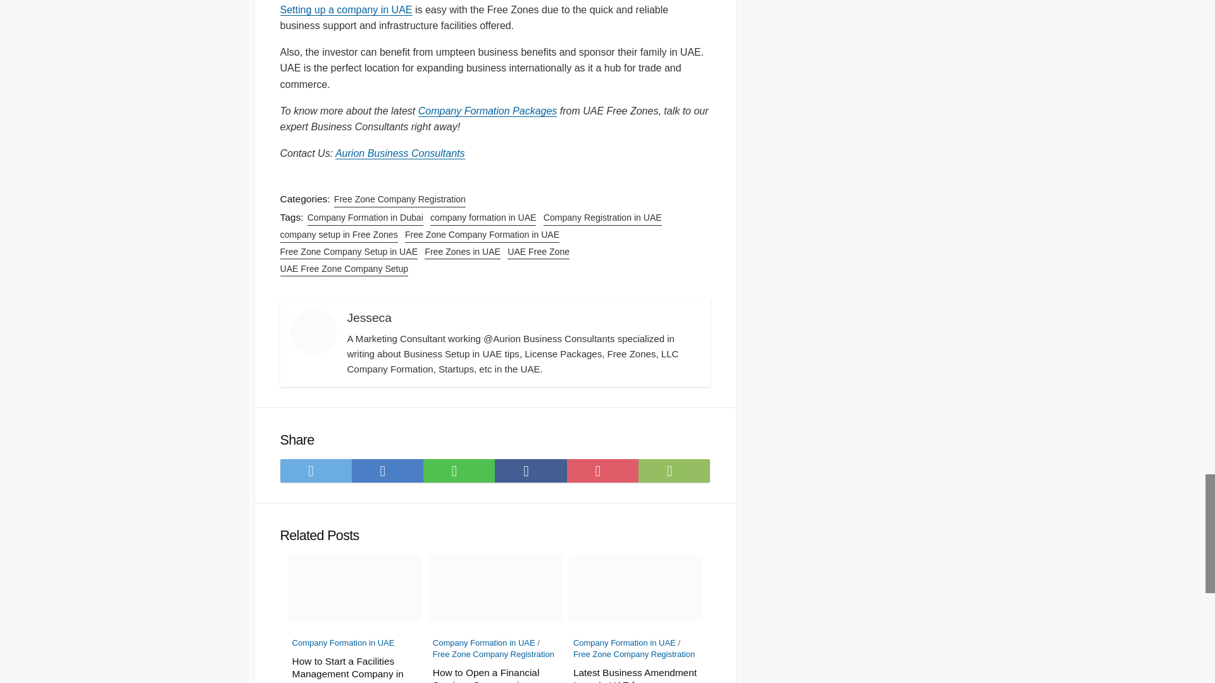 This screenshot has height=683, width=1215. Describe the element at coordinates (487, 111) in the screenshot. I see `Company Formation Packages` at that location.